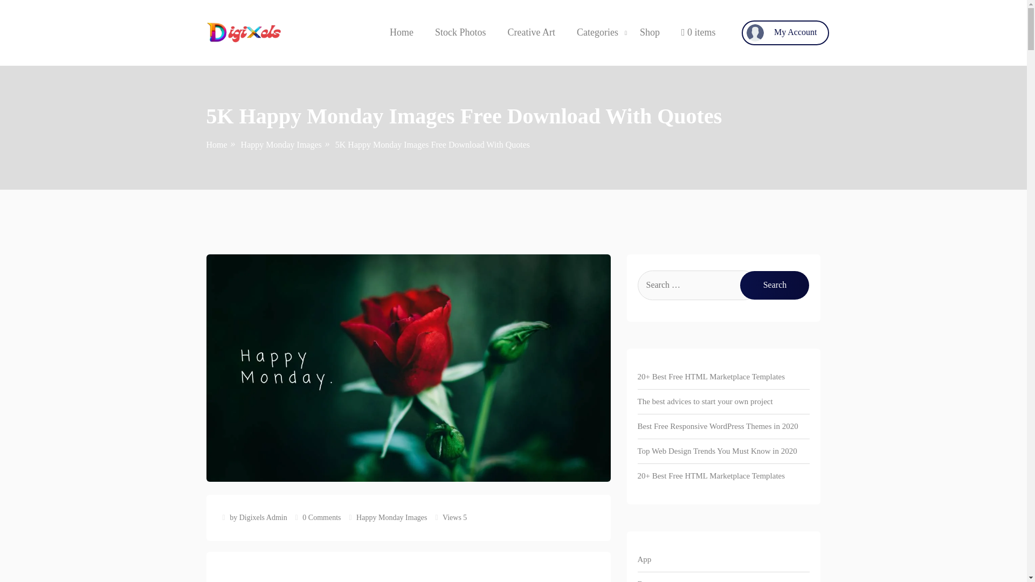  I want to click on 0 Comments, so click(321, 517).